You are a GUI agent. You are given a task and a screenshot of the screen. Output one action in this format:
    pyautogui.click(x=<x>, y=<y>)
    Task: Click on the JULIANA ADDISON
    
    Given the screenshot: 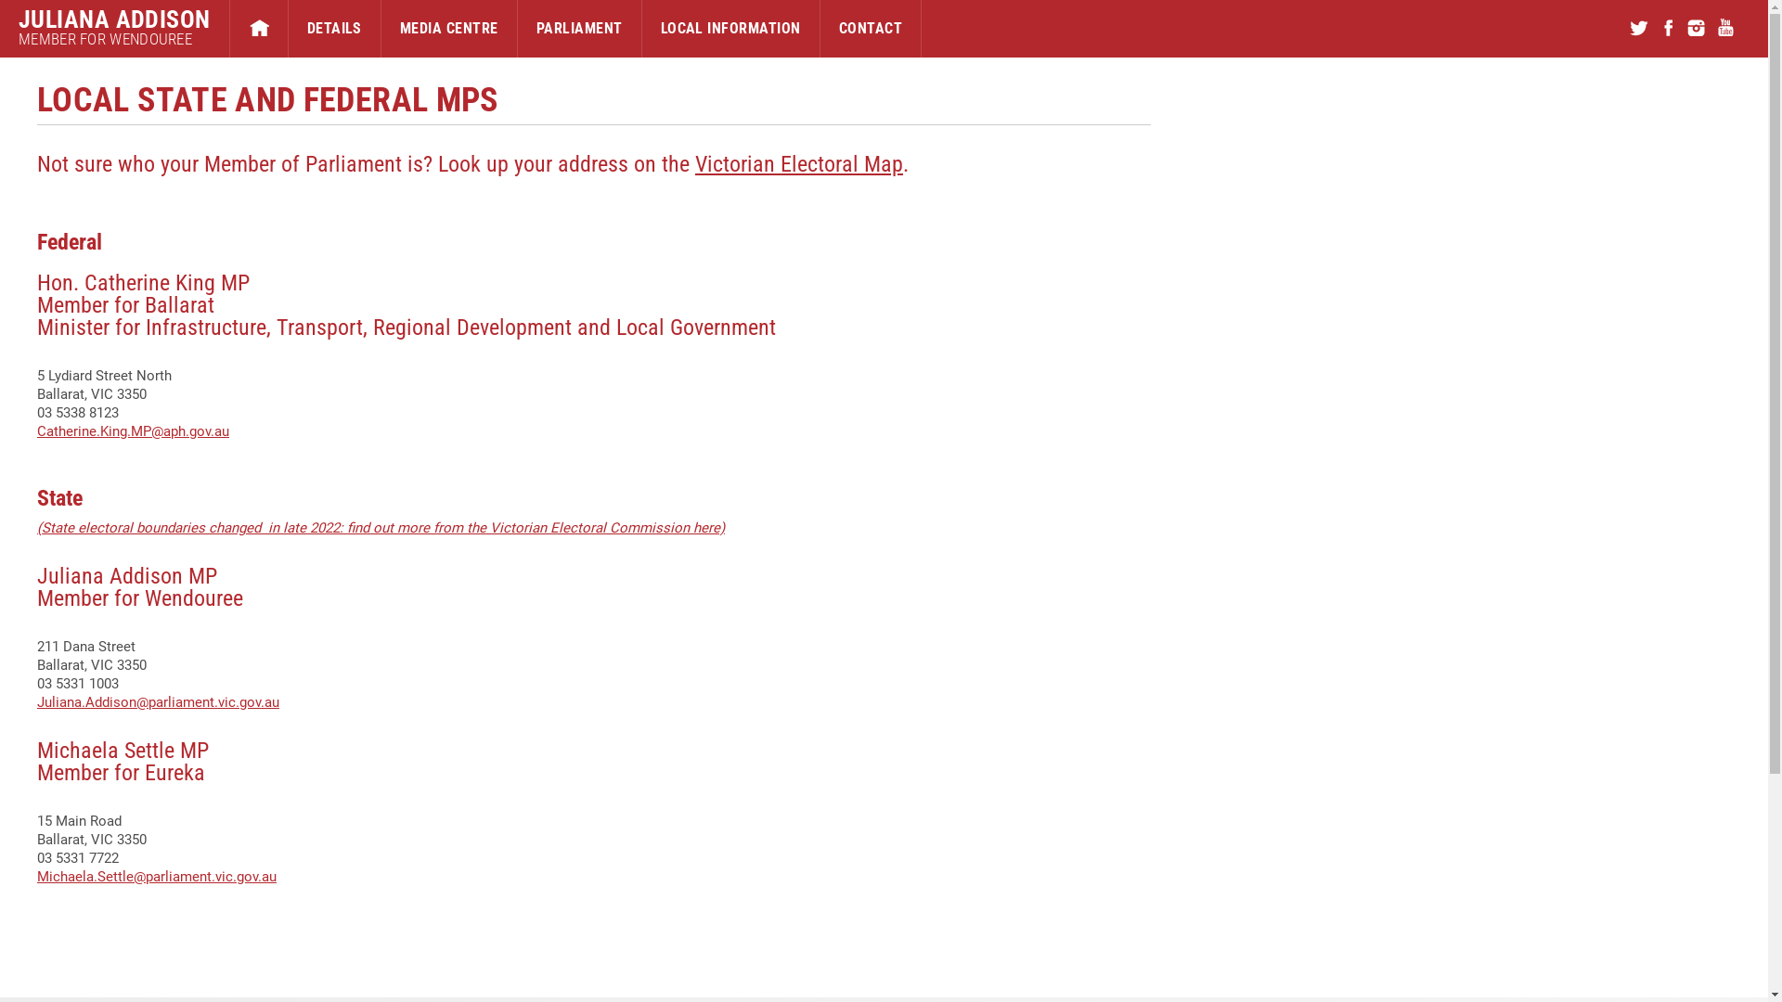 What is the action you would take?
    pyautogui.click(x=115, y=19)
    